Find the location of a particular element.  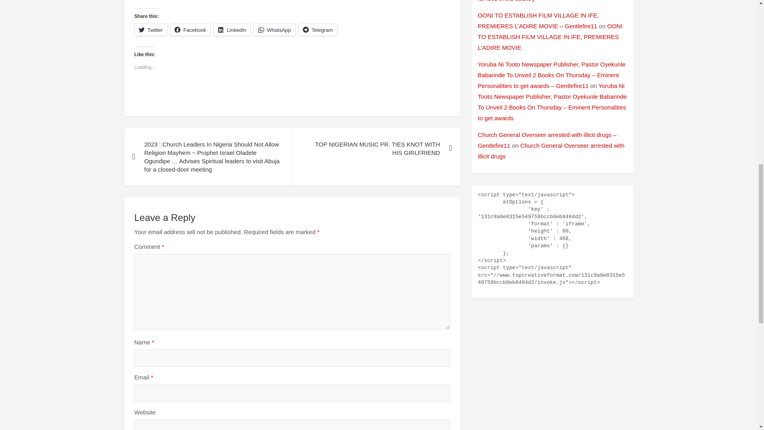

Click to share on WhatsApp is located at coordinates (274, 29).